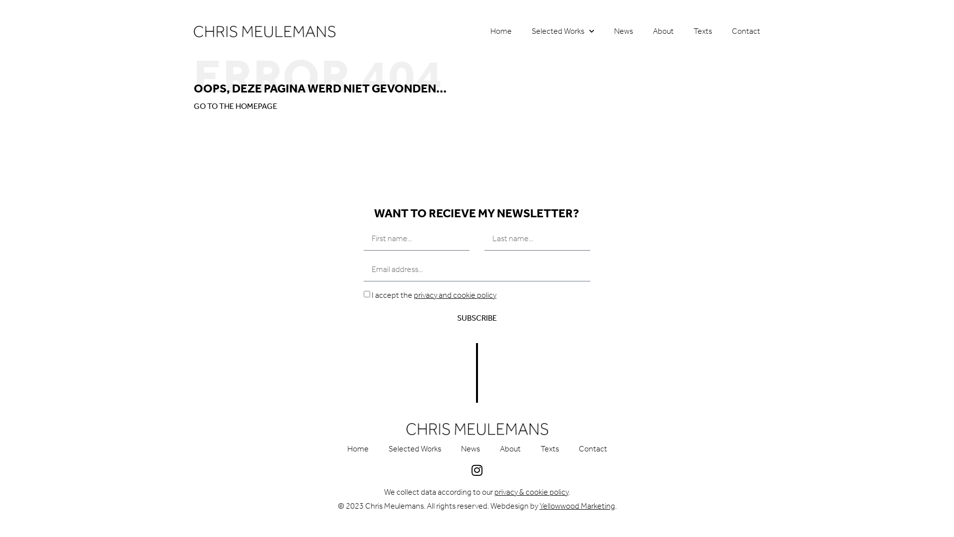 The height and width of the screenshot is (537, 954). What do you see at coordinates (236, 106) in the screenshot?
I see `GO TO THE HOMEPAGE` at bounding box center [236, 106].